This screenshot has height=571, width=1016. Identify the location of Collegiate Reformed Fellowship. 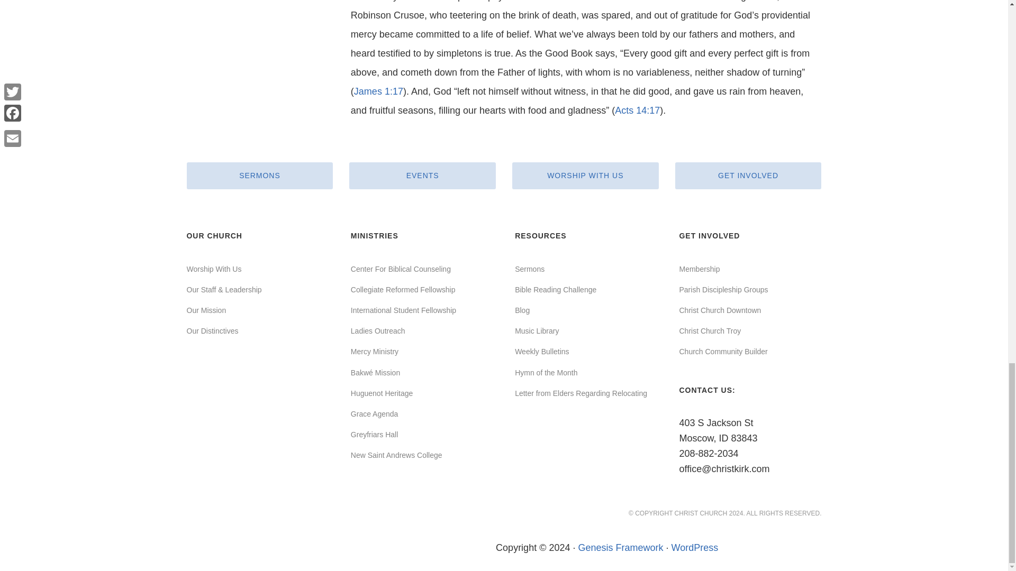
(403, 290).